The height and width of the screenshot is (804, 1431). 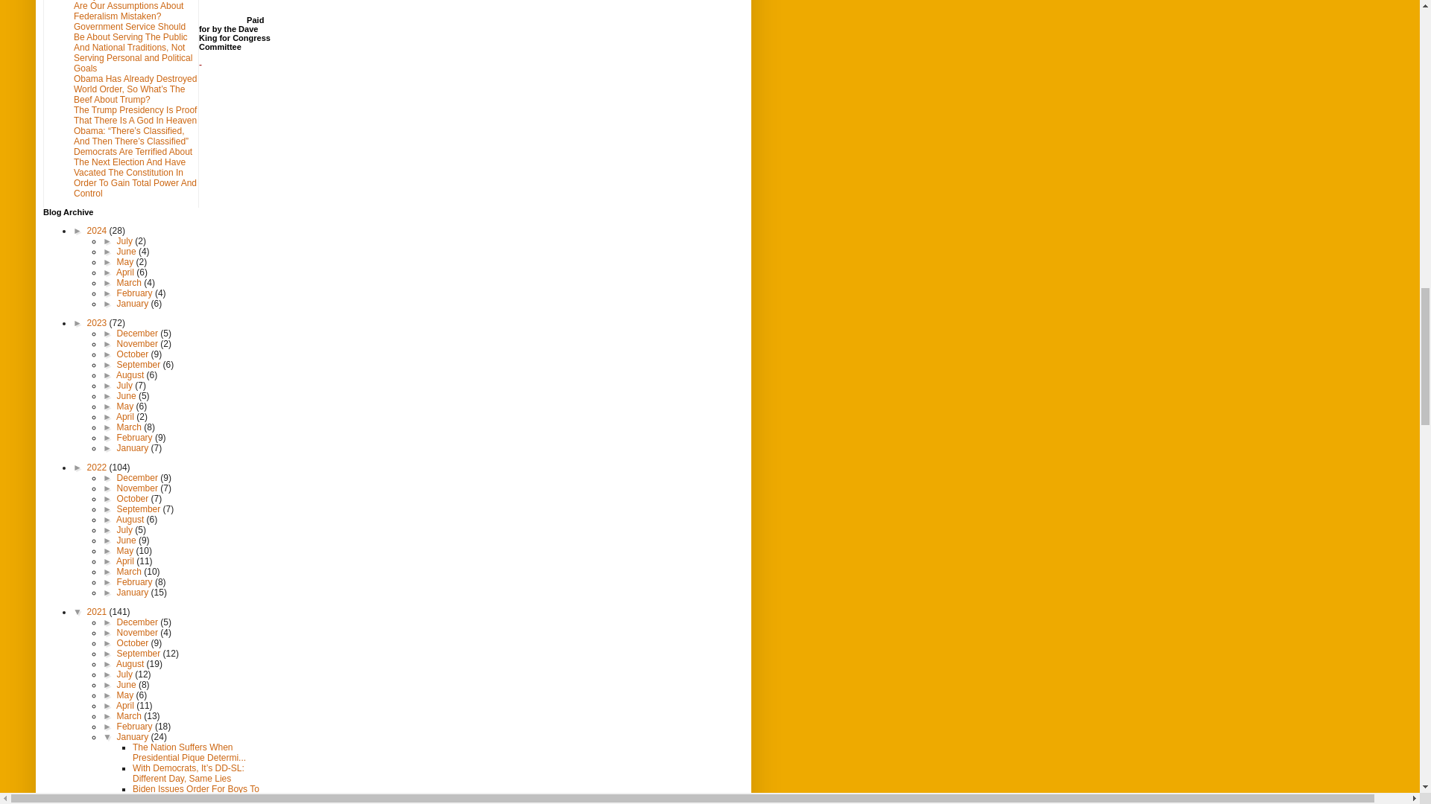 What do you see at coordinates (127, 241) in the screenshot?
I see `July` at bounding box center [127, 241].